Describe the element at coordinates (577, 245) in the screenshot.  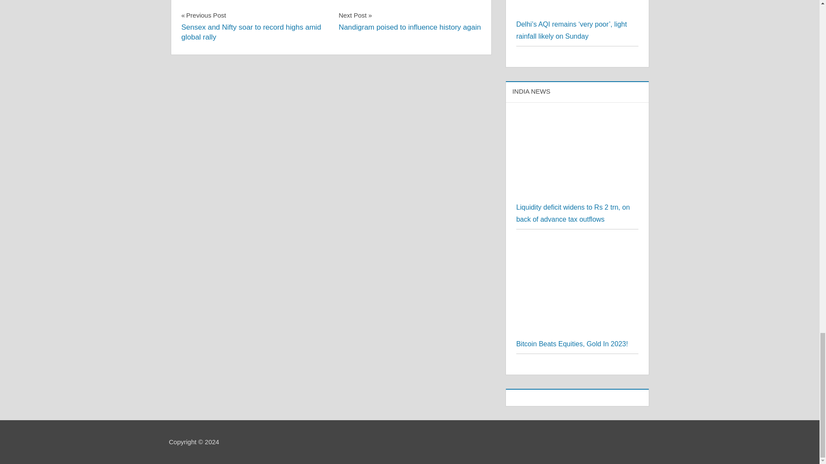
I see `WORLD` at that location.